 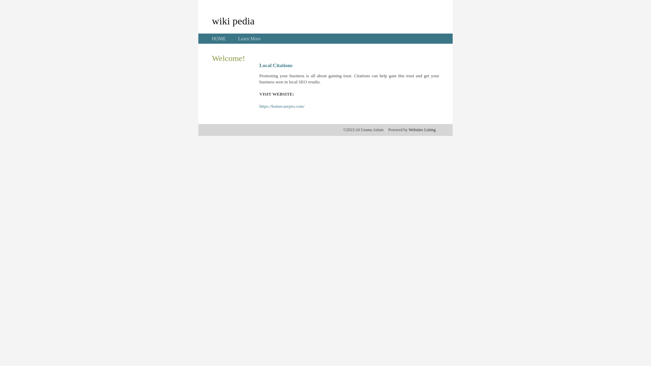 What do you see at coordinates (249, 39) in the screenshot?
I see `Learn More` at bounding box center [249, 39].